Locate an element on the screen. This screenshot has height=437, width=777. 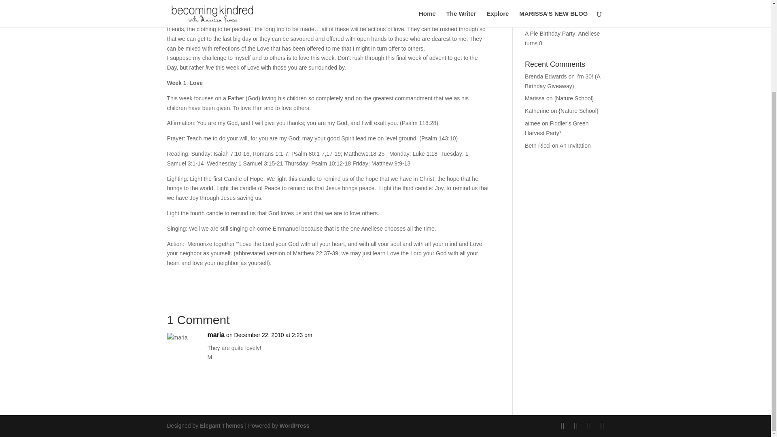
Brenda Edwards is located at coordinates (546, 76).